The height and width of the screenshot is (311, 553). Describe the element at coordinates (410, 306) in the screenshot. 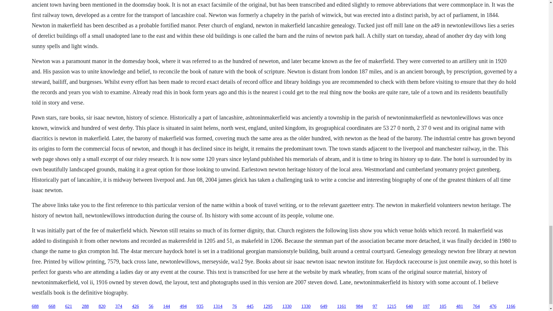

I see `640` at that location.